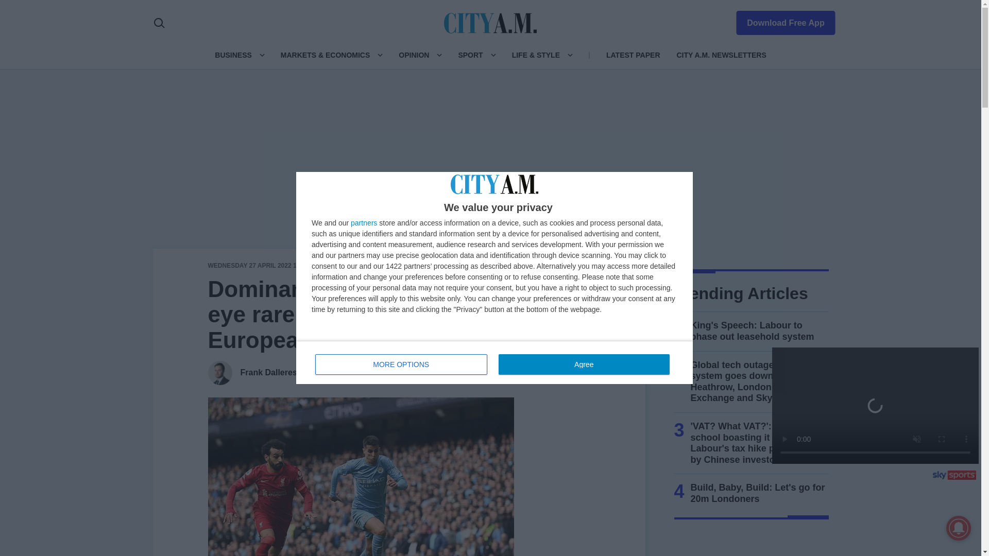 The image size is (989, 556). What do you see at coordinates (401, 364) in the screenshot?
I see `MORE OPTIONS` at bounding box center [401, 364].